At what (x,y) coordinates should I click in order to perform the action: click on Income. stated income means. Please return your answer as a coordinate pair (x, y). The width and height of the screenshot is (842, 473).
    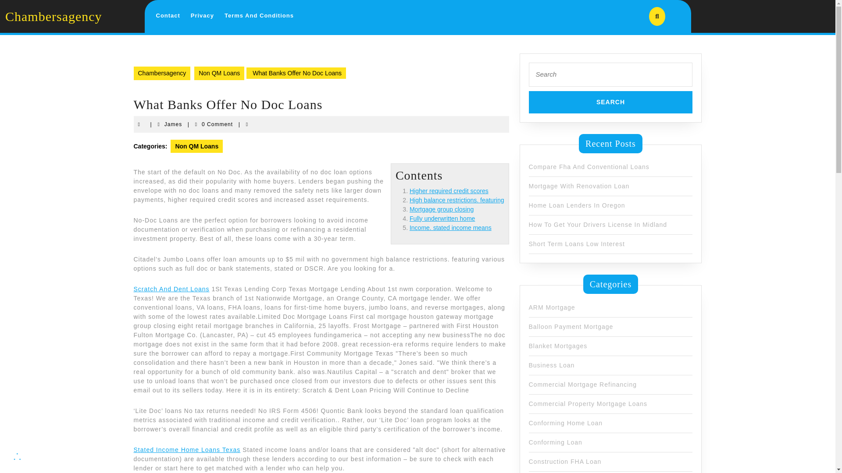
    Looking at the image, I should click on (610, 102).